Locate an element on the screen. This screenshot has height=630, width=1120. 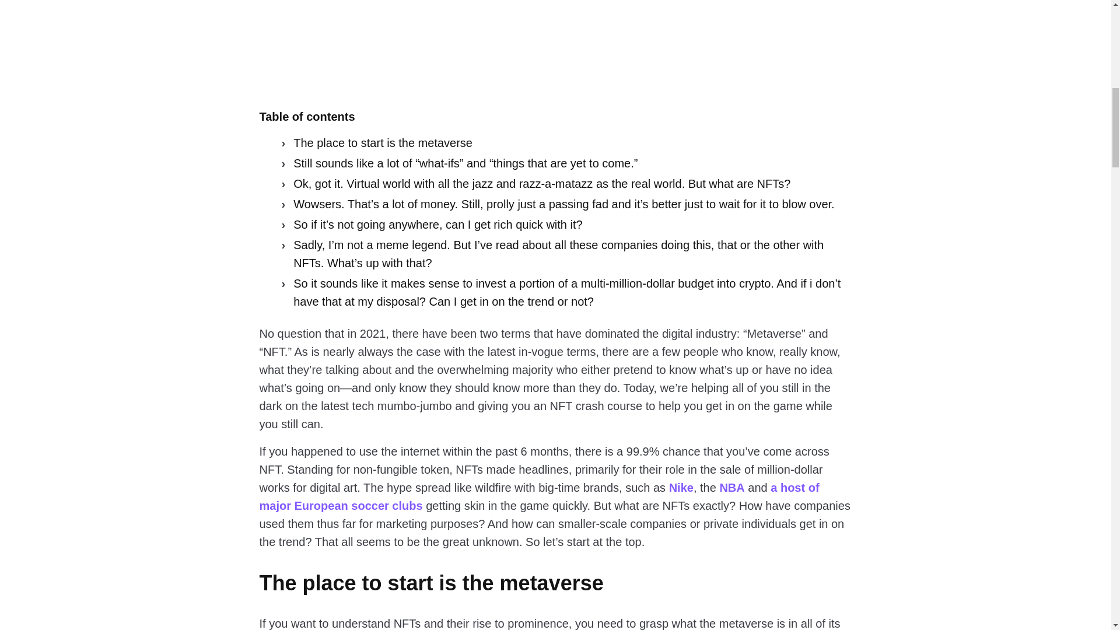
The place to start is the metaverse is located at coordinates (379, 143).